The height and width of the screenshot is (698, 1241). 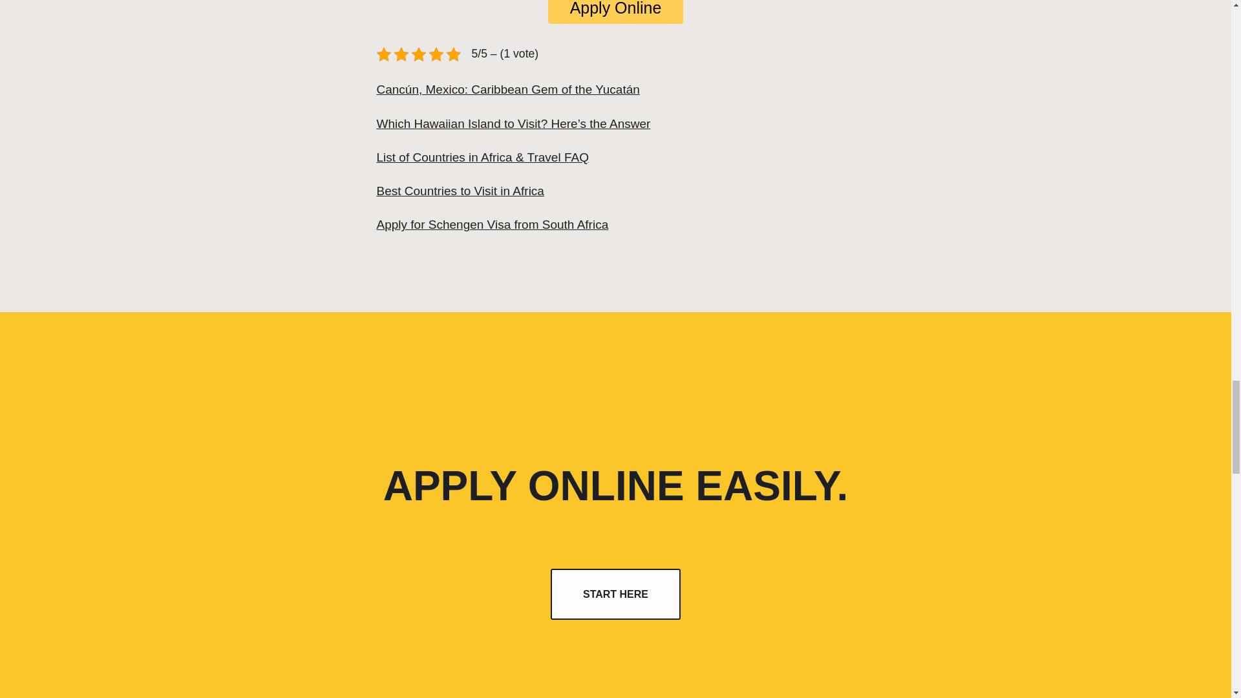 I want to click on START HERE, so click(x=615, y=595).